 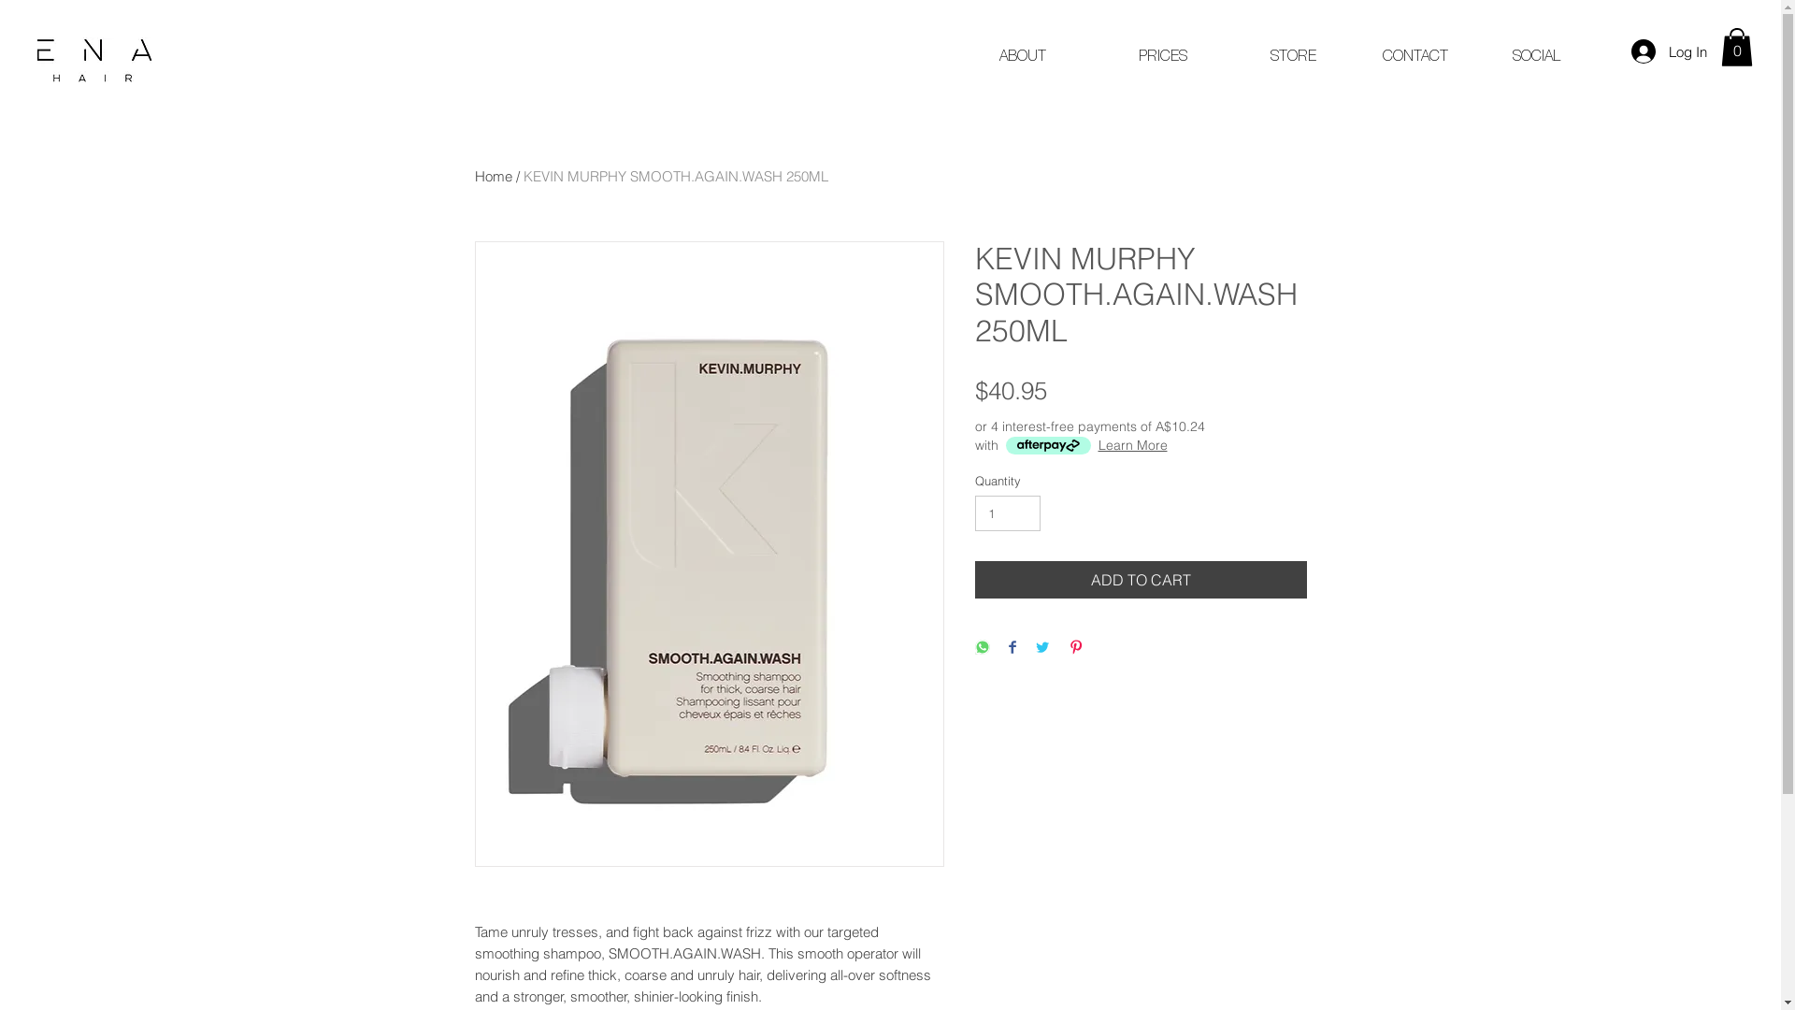 What do you see at coordinates (1132, 445) in the screenshot?
I see `Learn More` at bounding box center [1132, 445].